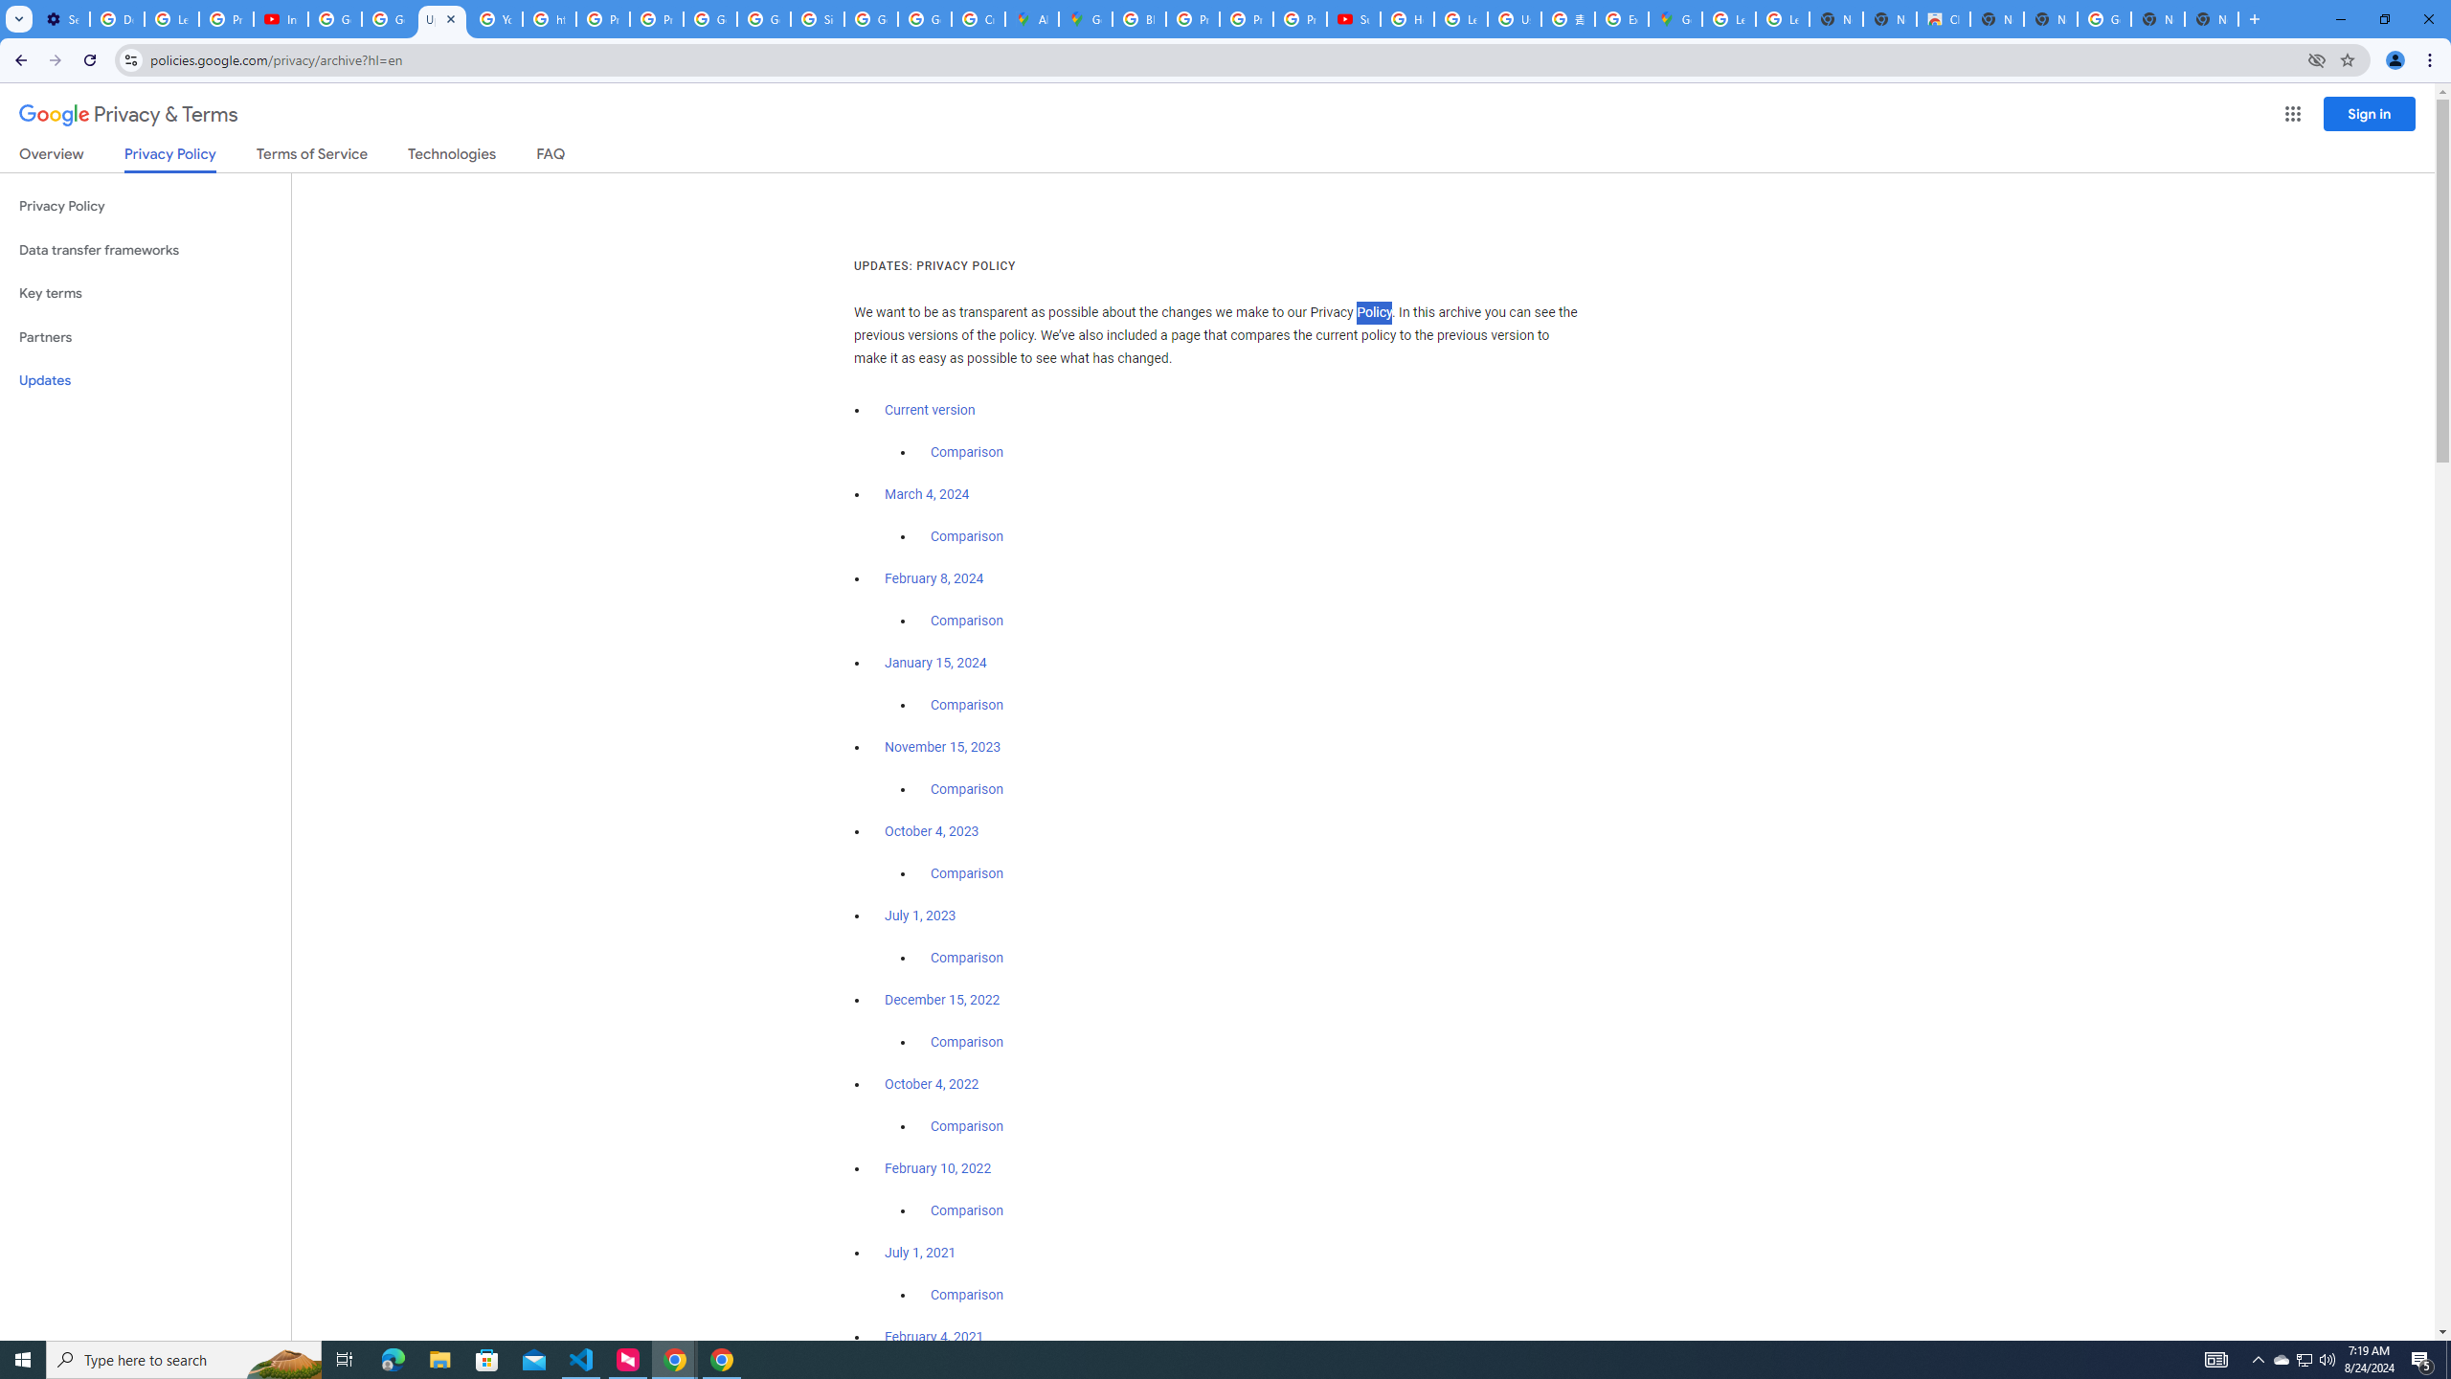  What do you see at coordinates (281, 19) in the screenshot?
I see `Introduction | Google Privacy Policy - YouTube` at bounding box center [281, 19].